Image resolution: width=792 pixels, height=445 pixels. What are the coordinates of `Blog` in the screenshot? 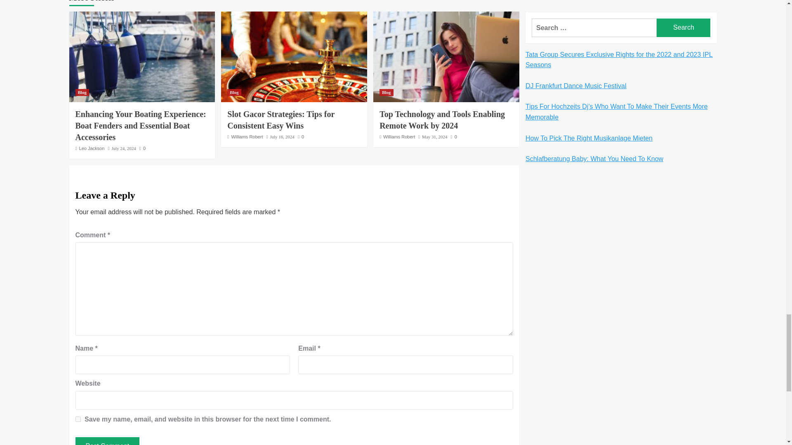 It's located at (82, 92).